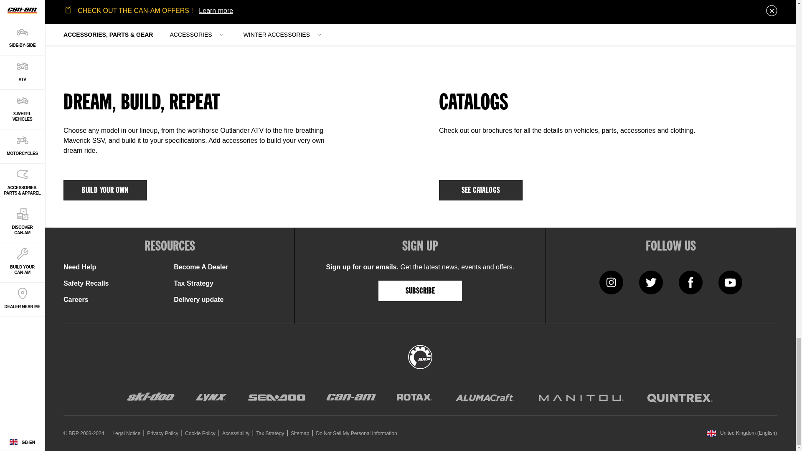  What do you see at coordinates (211, 398) in the screenshot?
I see `logo-lynx` at bounding box center [211, 398].